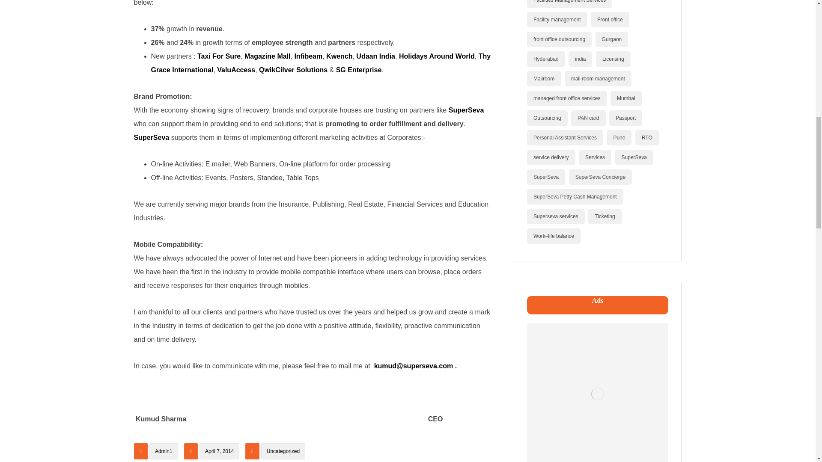  I want to click on Published on, so click(213, 453).